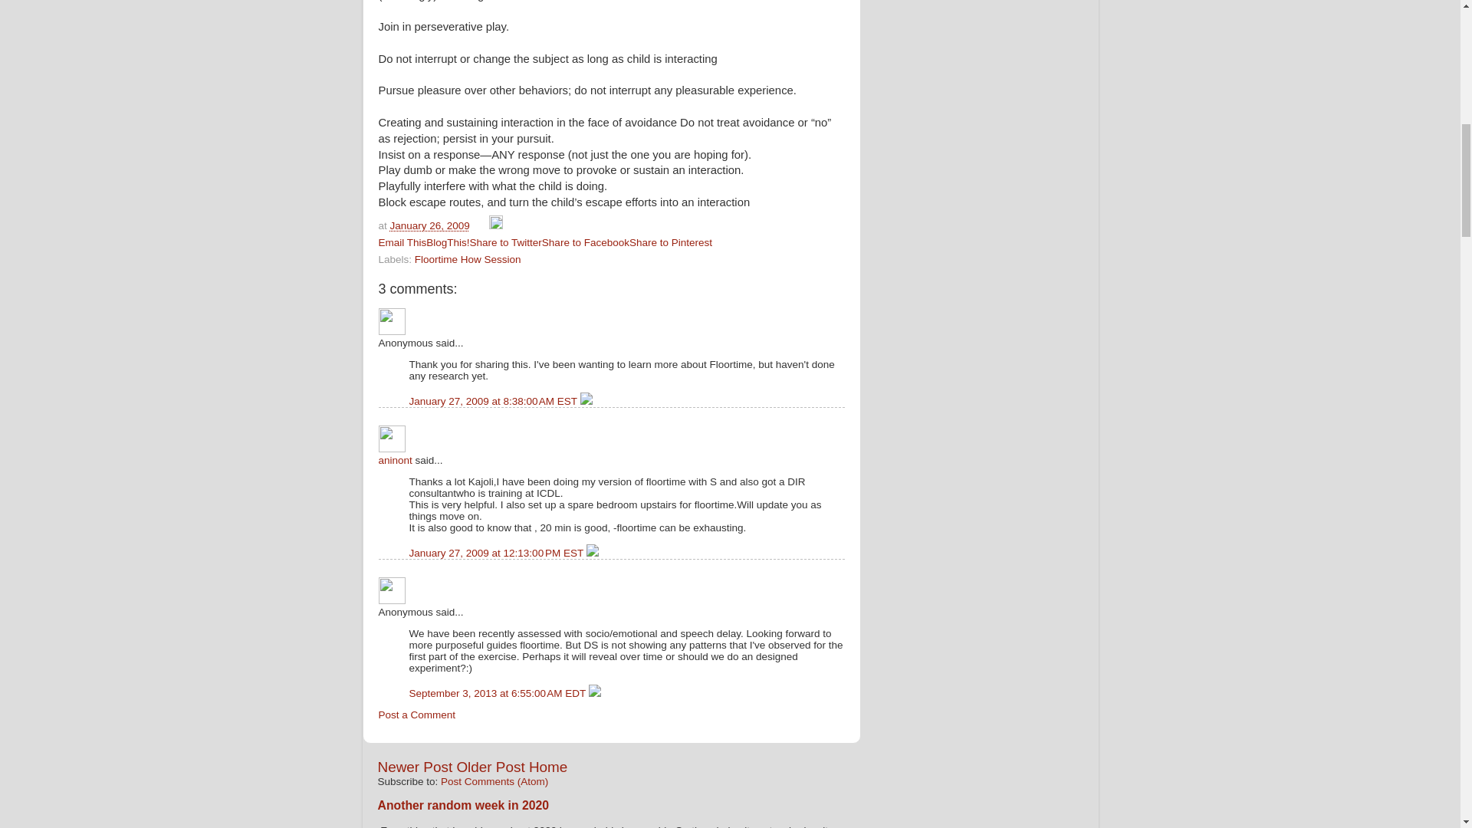 The image size is (1472, 828). What do you see at coordinates (490, 767) in the screenshot?
I see `Older Post` at bounding box center [490, 767].